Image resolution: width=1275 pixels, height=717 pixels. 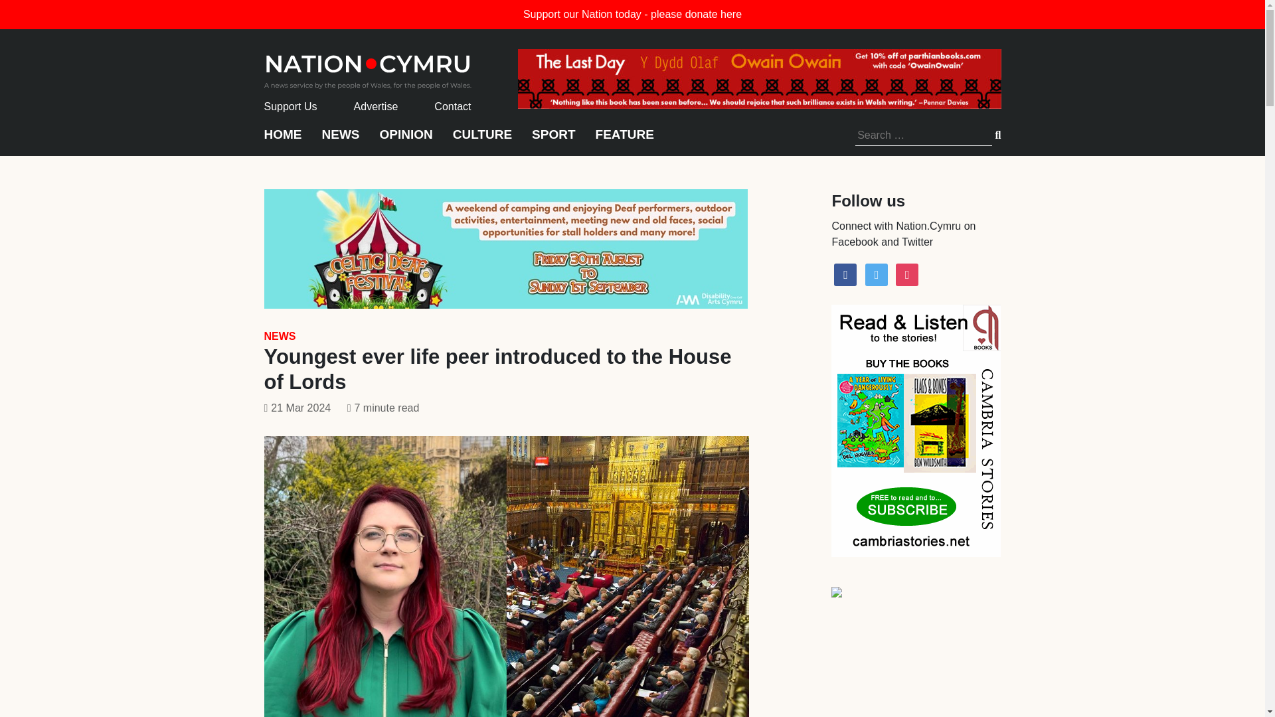 I want to click on home, so click(x=368, y=68).